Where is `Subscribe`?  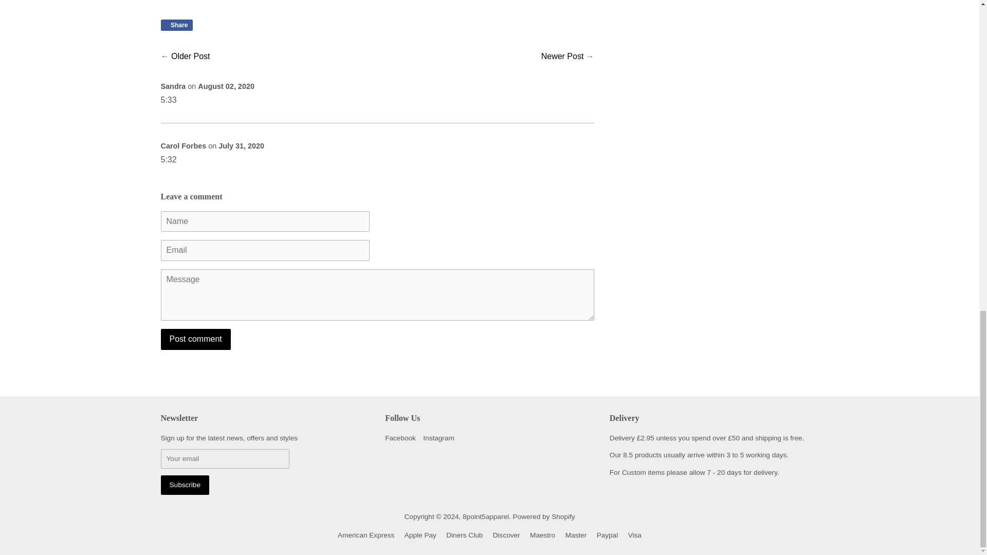 Subscribe is located at coordinates (184, 485).